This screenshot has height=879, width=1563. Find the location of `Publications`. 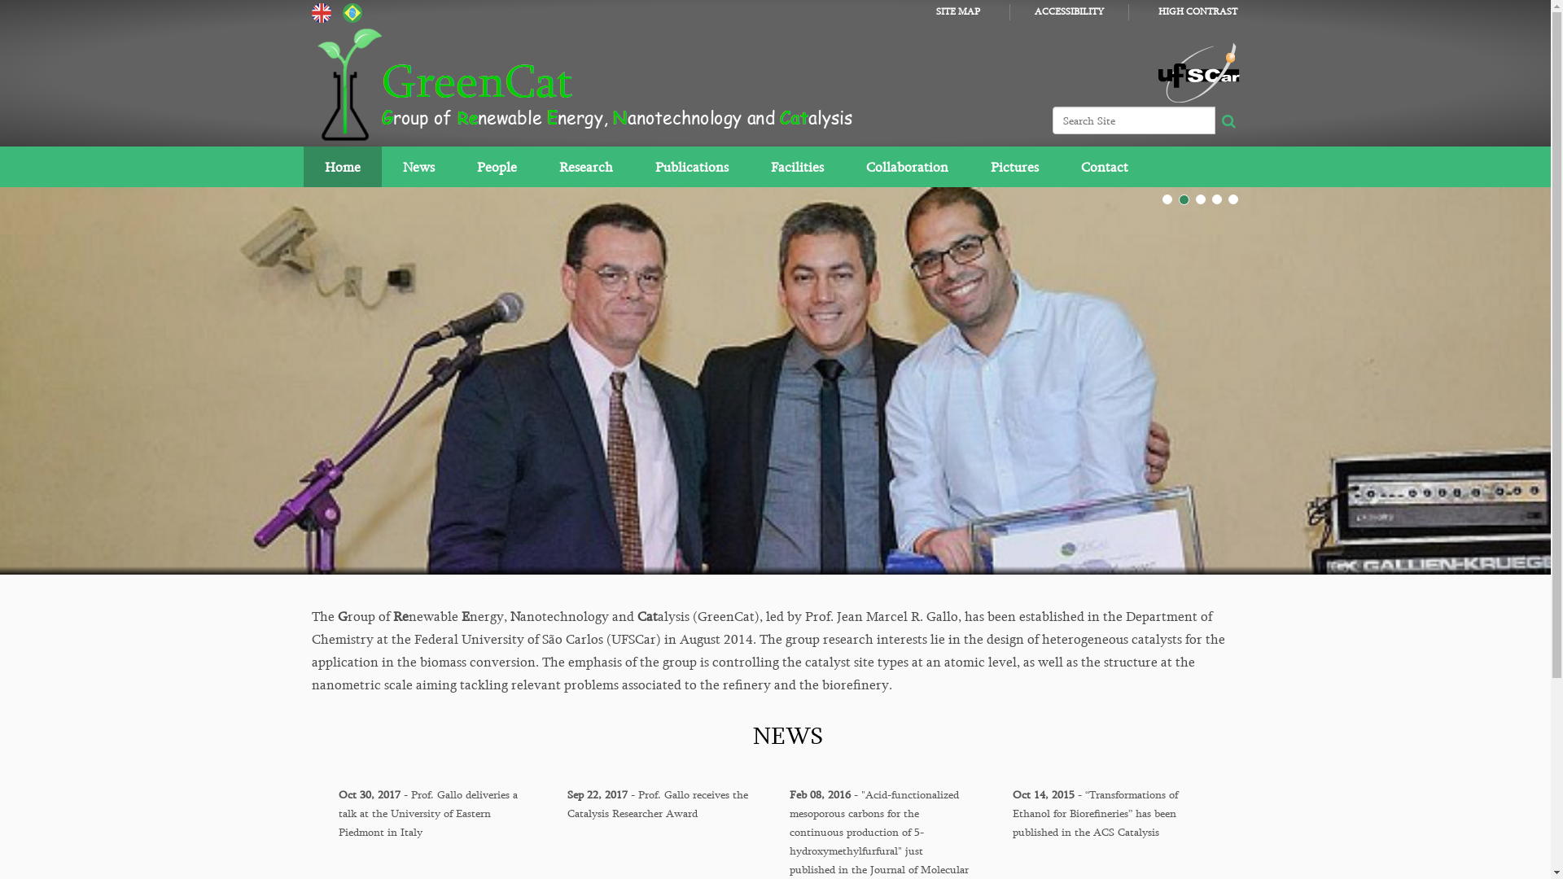

Publications is located at coordinates (691, 167).